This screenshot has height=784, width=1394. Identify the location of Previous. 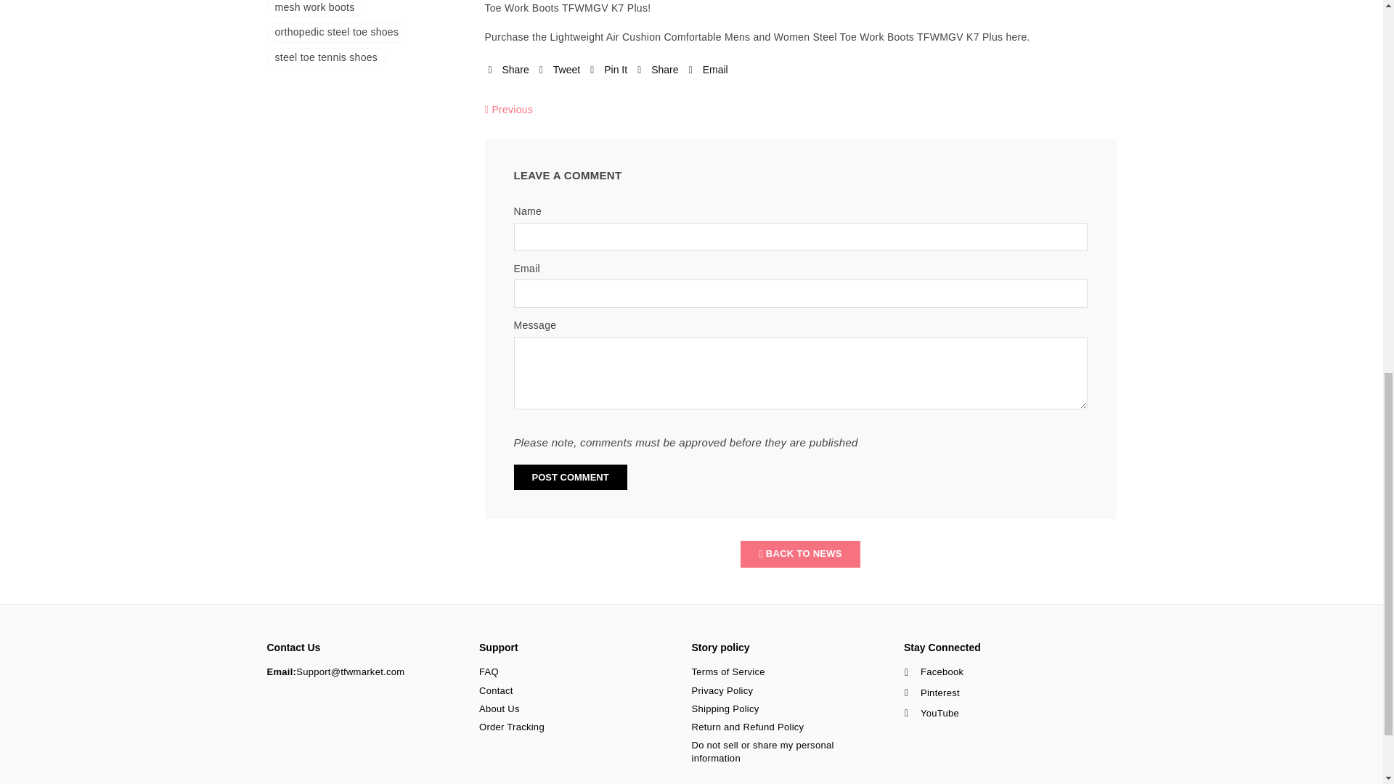
(510, 110).